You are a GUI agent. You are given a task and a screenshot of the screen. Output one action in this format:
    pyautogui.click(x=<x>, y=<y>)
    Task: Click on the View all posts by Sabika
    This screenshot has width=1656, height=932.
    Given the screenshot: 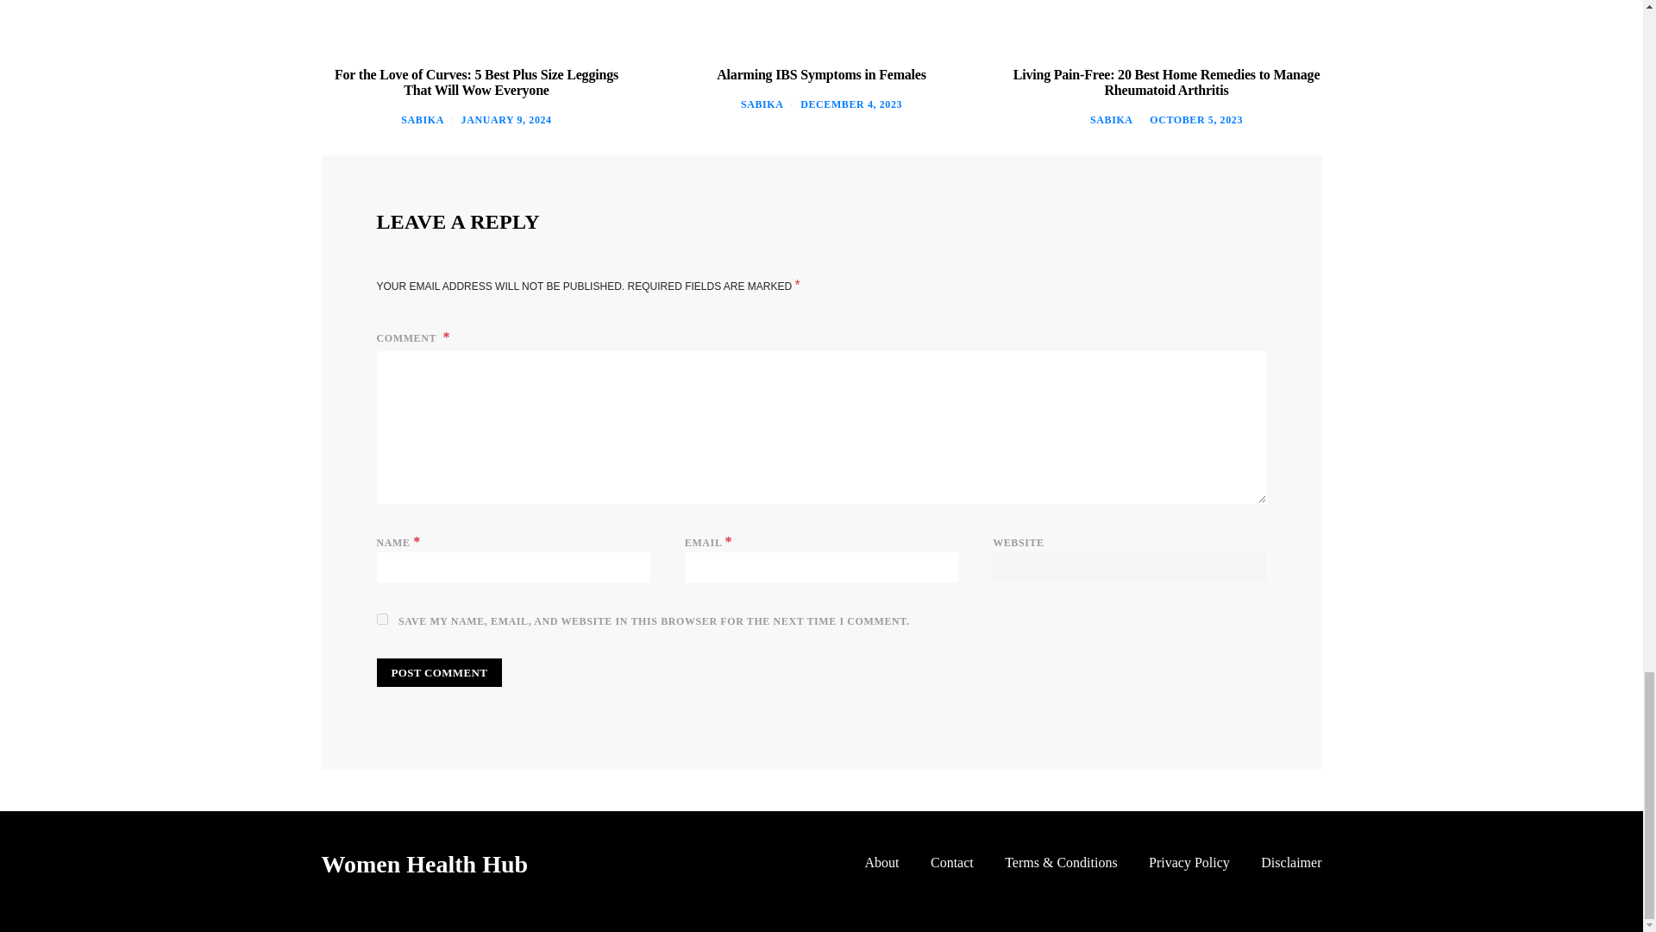 What is the action you would take?
    pyautogui.click(x=1111, y=119)
    